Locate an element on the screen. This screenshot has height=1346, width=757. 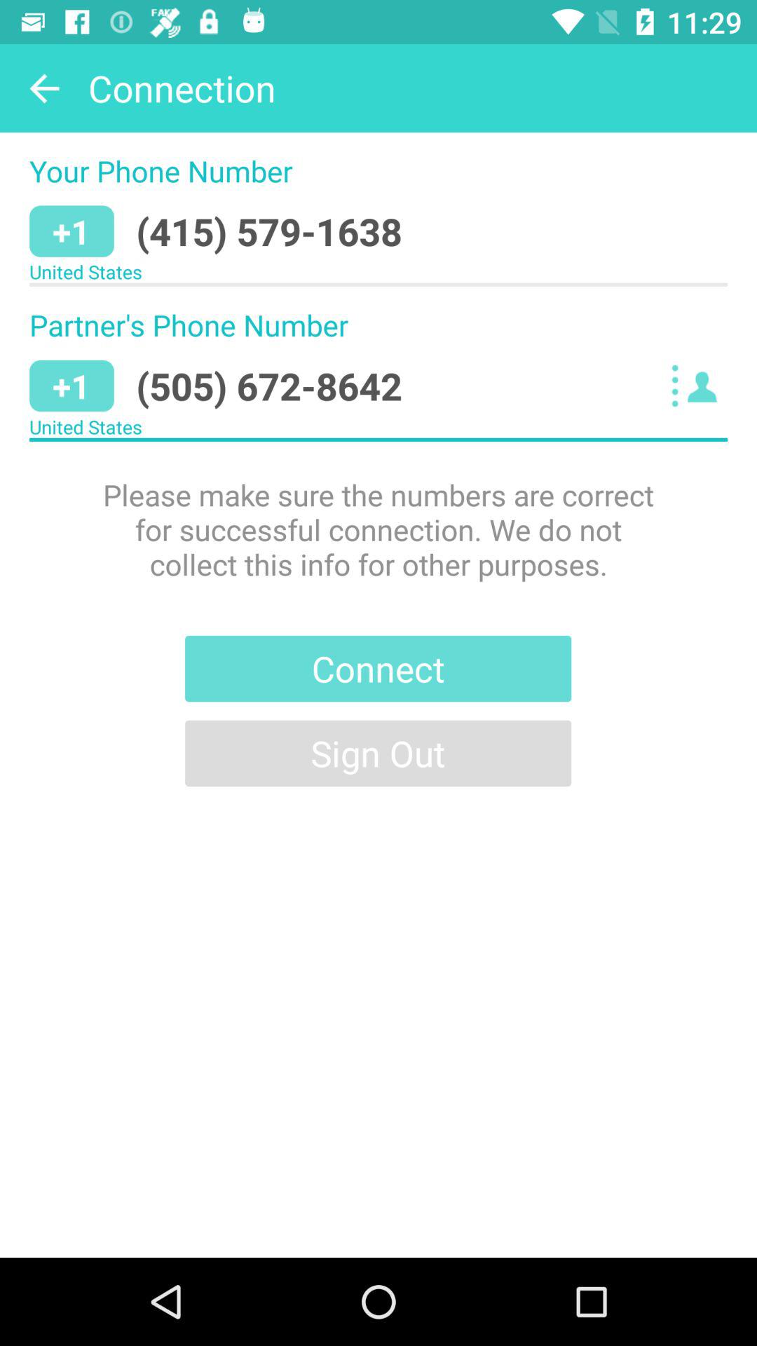
select icon to the right of (505) 672-8642 icon is located at coordinates (698, 386).